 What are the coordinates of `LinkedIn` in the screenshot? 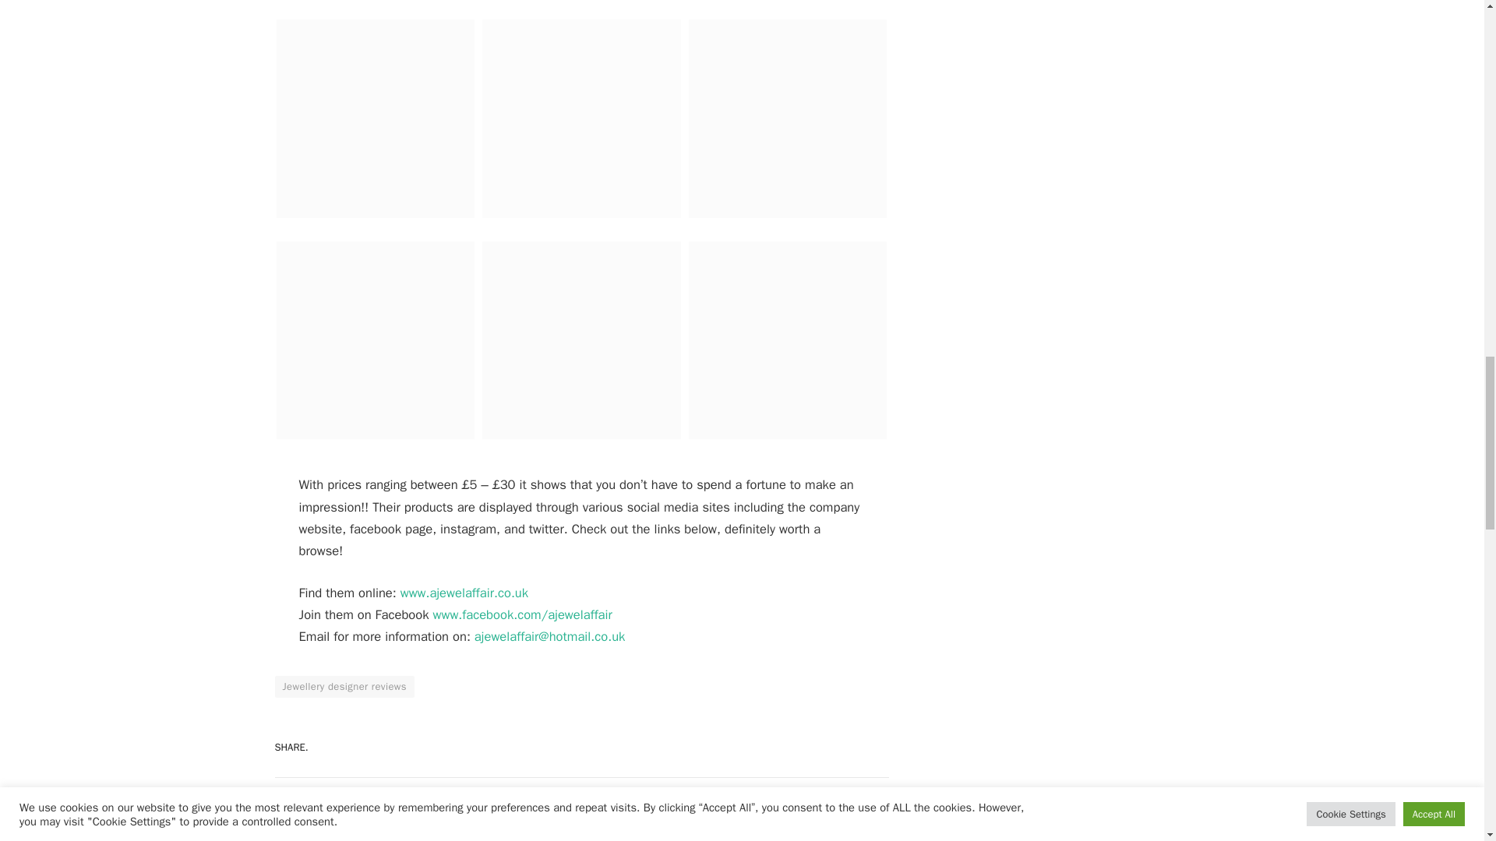 It's located at (751, 748).